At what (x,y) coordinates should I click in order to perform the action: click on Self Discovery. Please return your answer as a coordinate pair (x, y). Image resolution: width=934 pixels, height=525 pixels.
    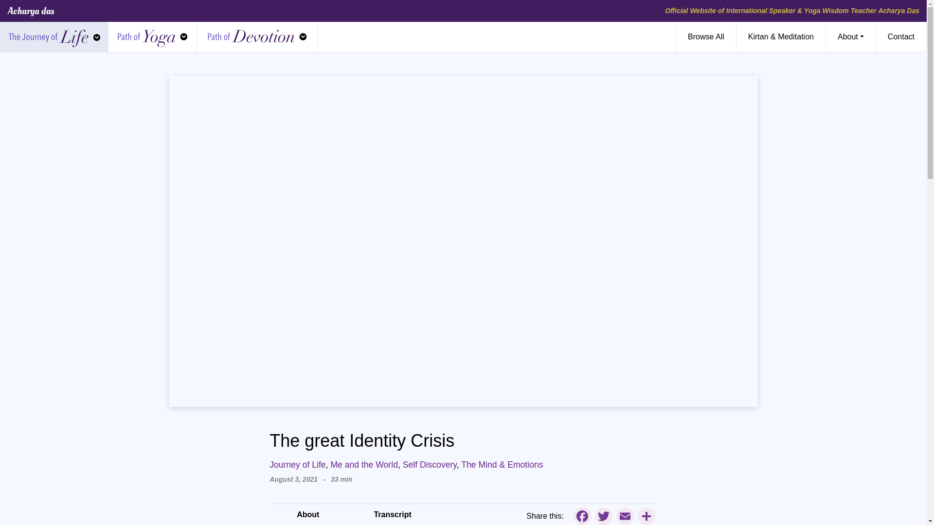
    Looking at the image, I should click on (429, 465).